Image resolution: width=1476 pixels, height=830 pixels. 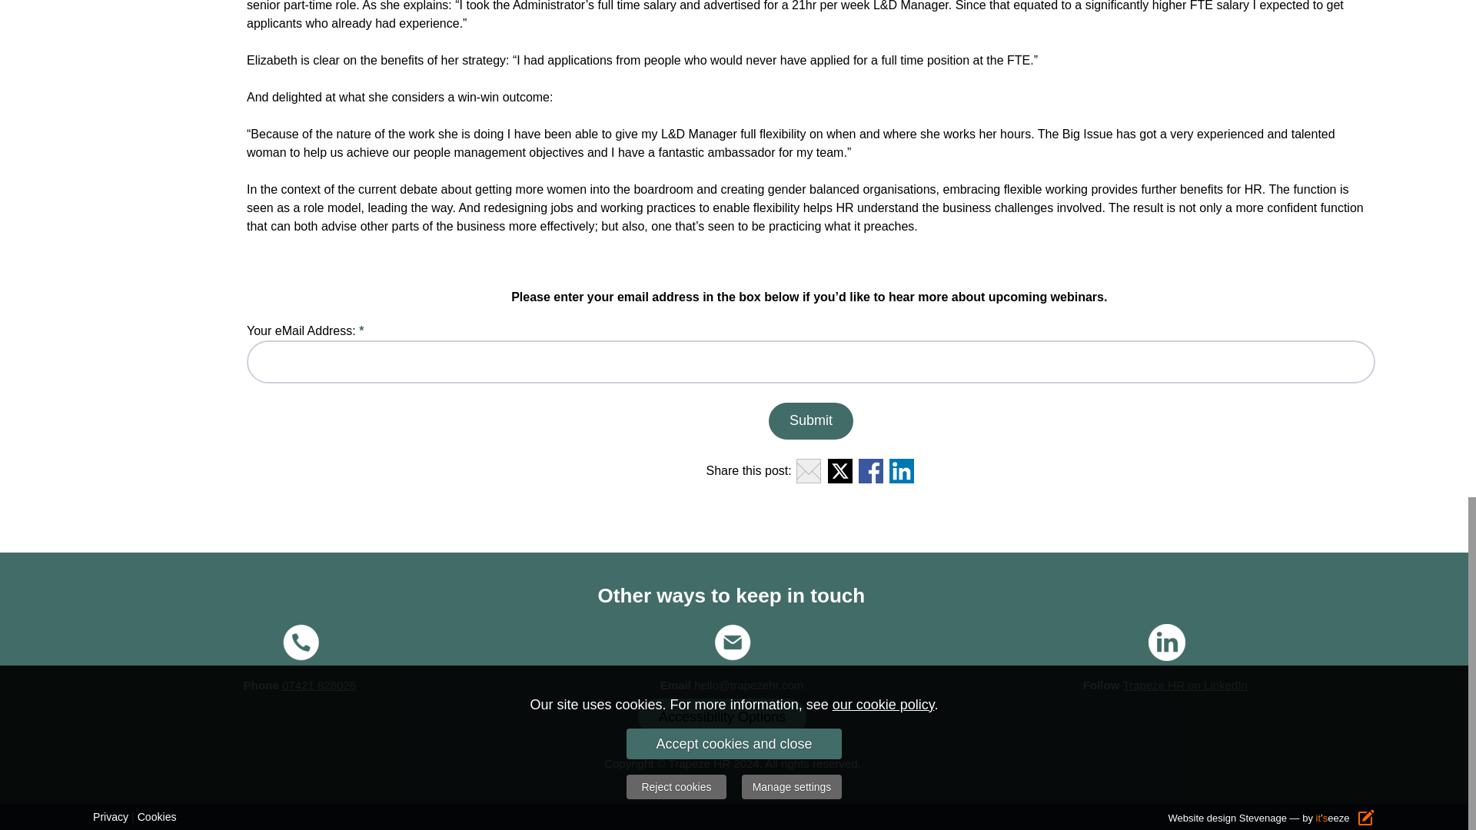 I want to click on Submit, so click(x=810, y=421).